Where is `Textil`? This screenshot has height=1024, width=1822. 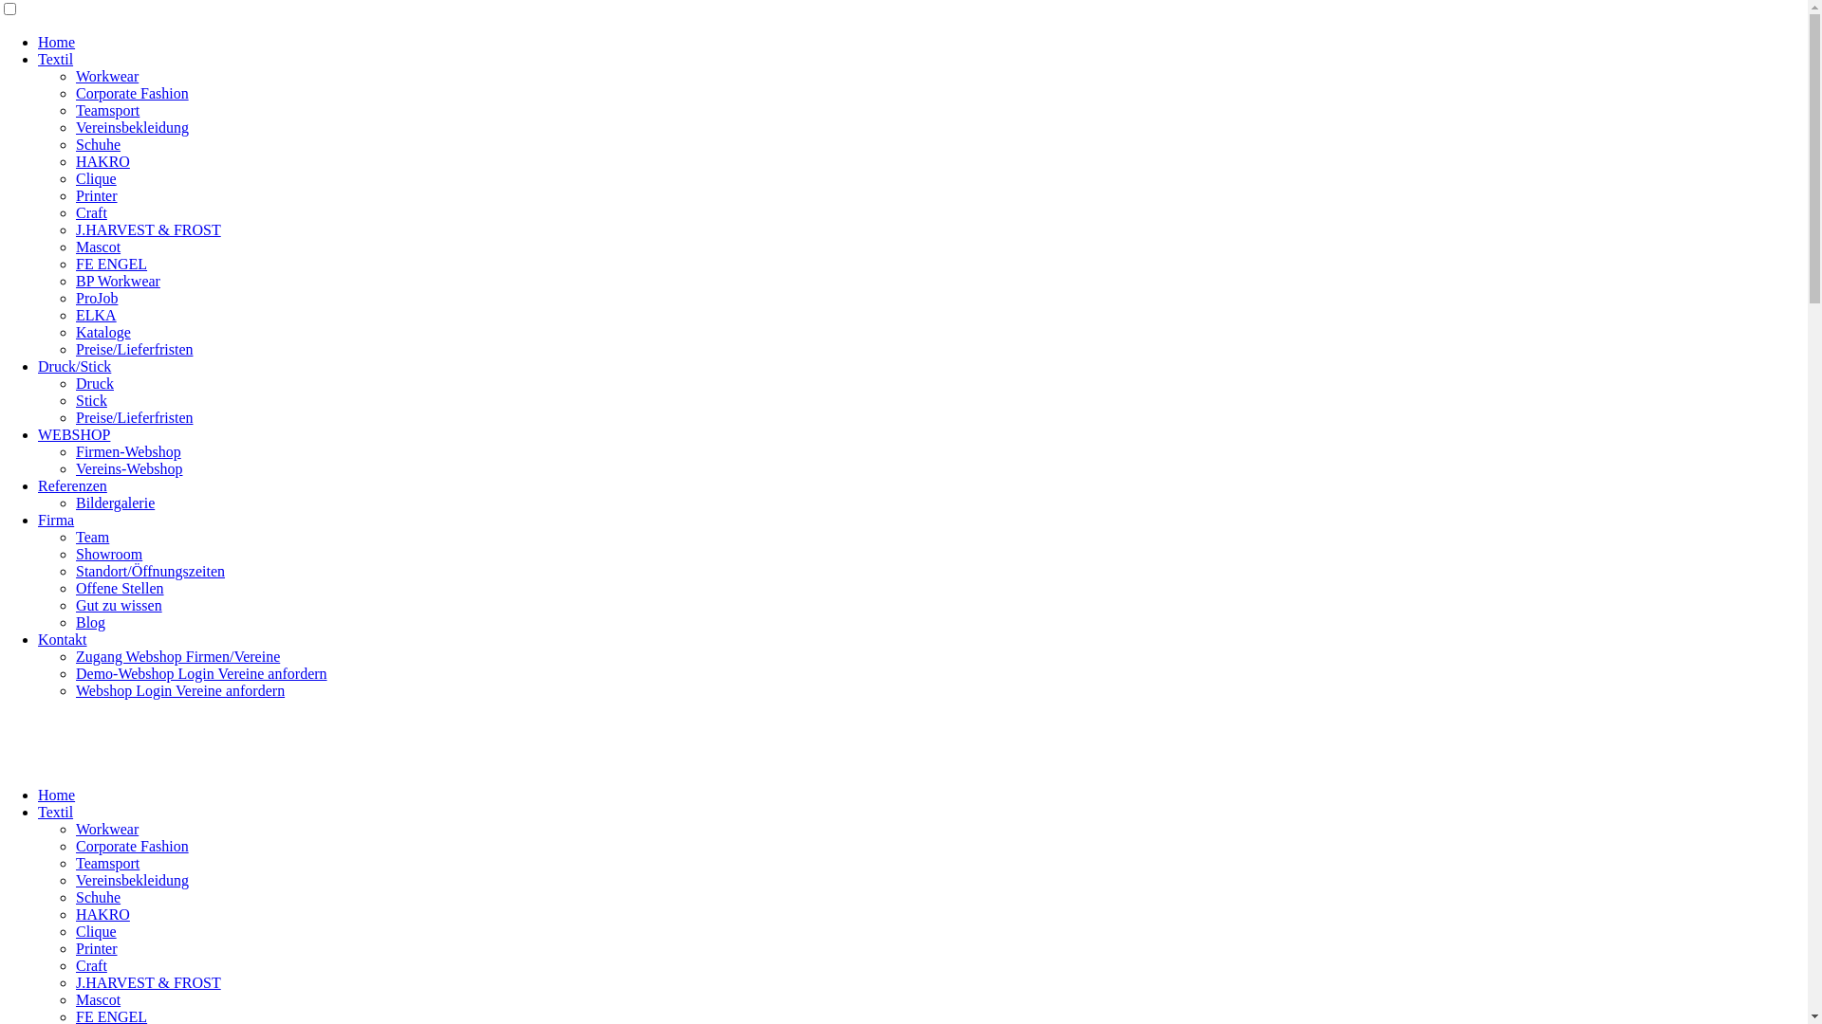 Textil is located at coordinates (55, 812).